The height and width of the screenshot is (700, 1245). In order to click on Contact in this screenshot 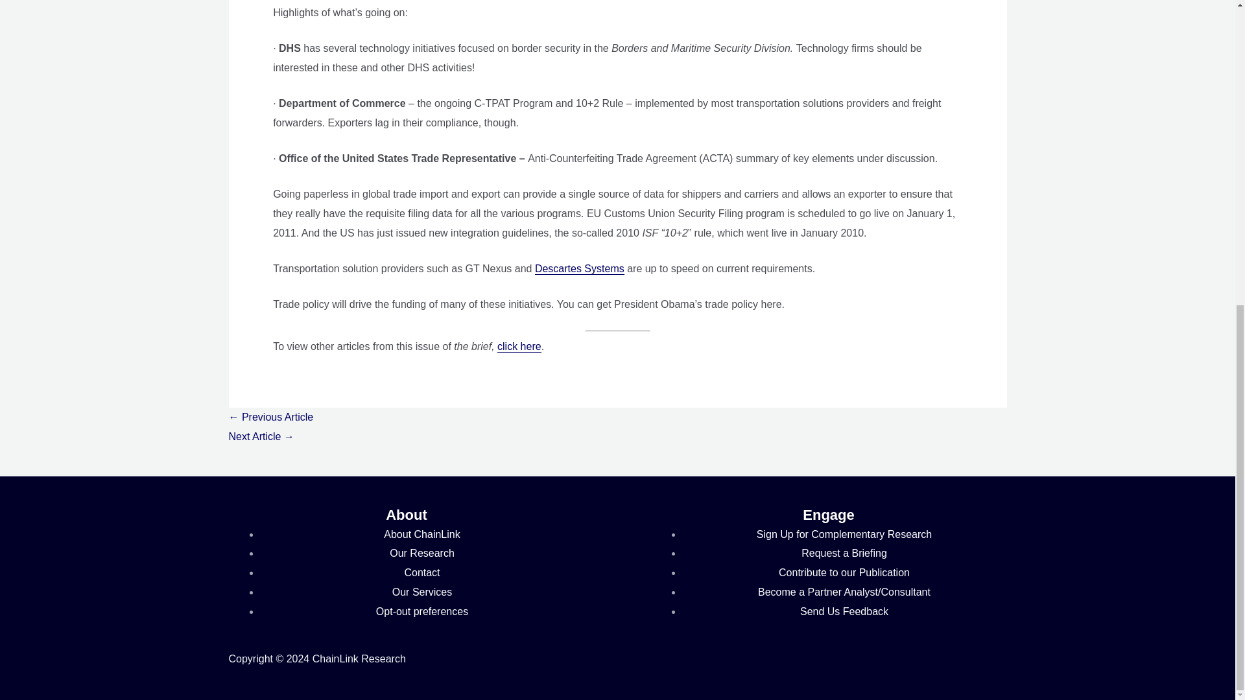, I will do `click(421, 572)`.